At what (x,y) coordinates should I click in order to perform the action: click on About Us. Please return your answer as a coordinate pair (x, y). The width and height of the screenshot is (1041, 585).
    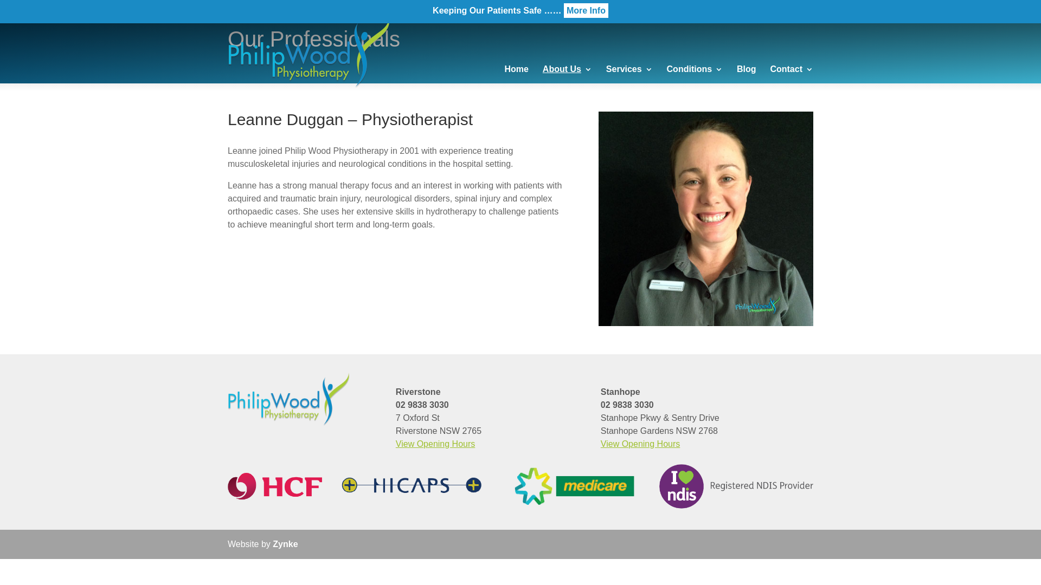
    Looking at the image, I should click on (567, 78).